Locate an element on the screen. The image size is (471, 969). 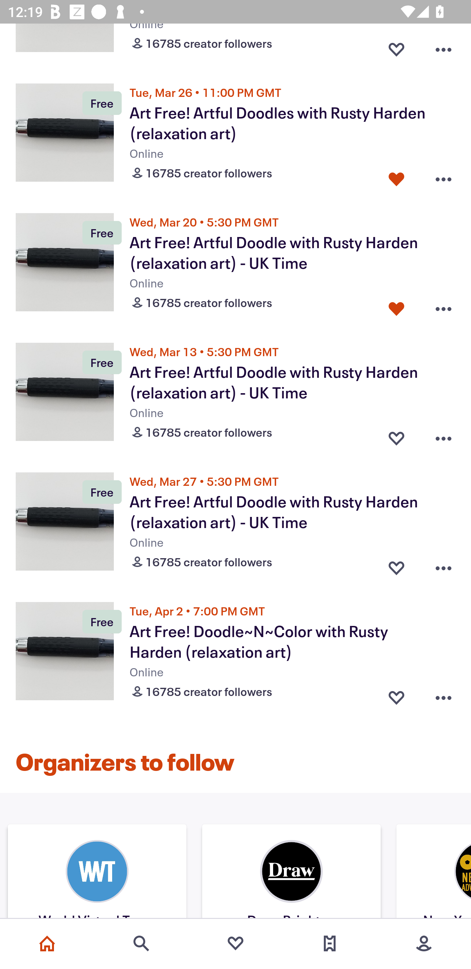
Tickets is located at coordinates (330, 943).